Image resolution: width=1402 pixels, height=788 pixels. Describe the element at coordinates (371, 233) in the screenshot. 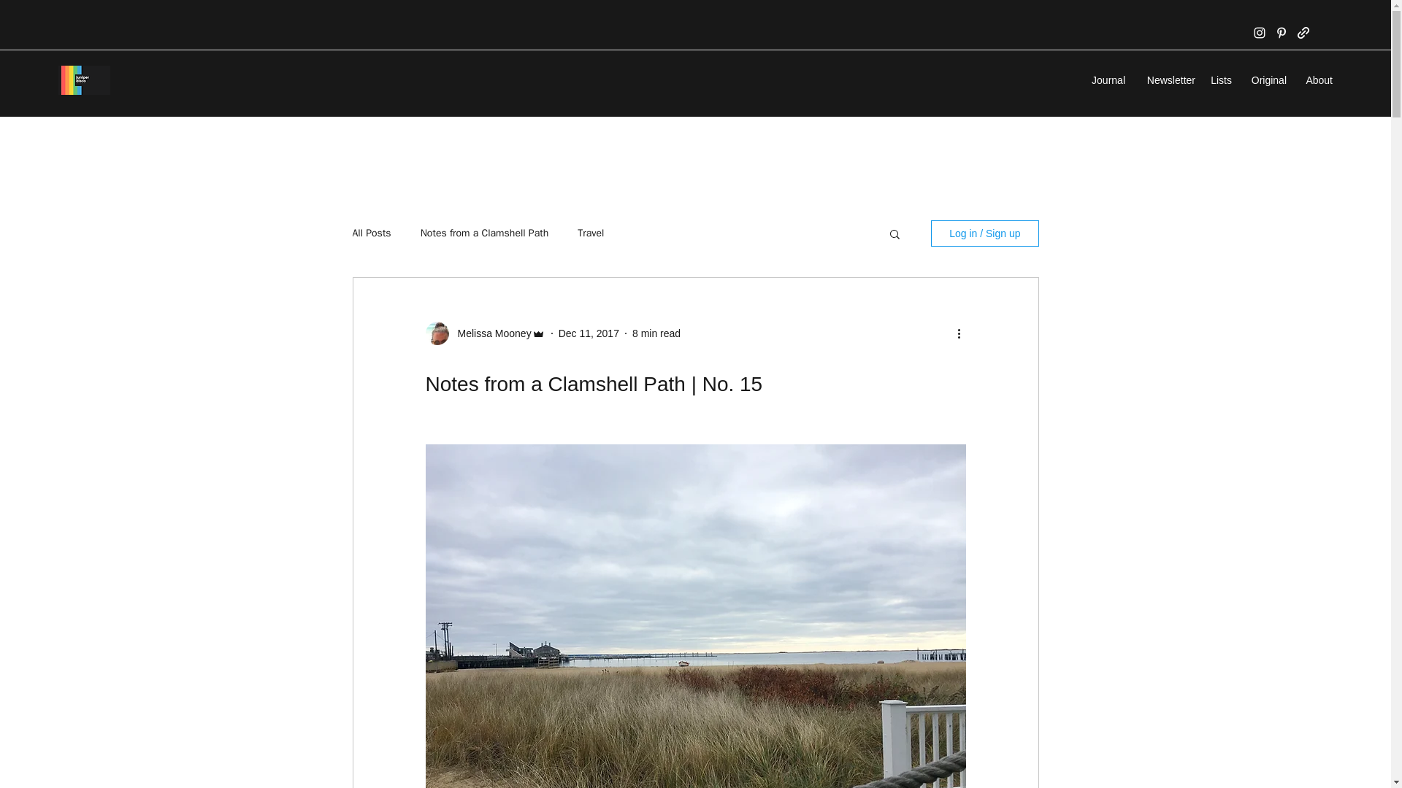

I see `All Posts` at that location.